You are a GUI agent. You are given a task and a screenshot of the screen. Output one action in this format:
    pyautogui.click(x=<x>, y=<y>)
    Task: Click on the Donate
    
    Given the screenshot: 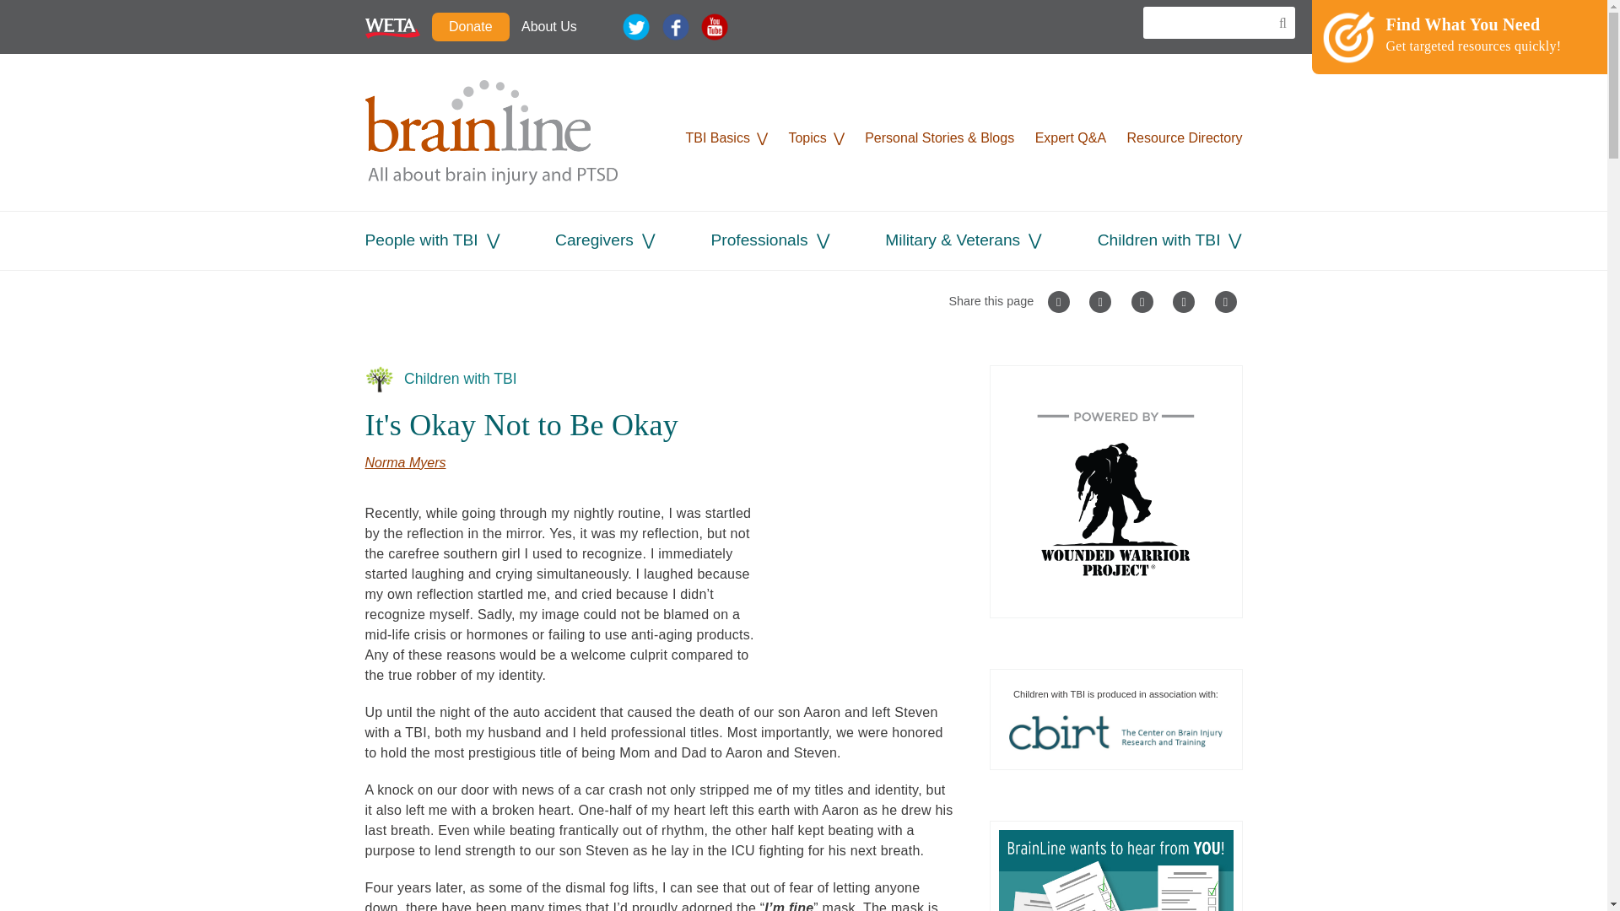 What is the action you would take?
    pyautogui.click(x=471, y=27)
    